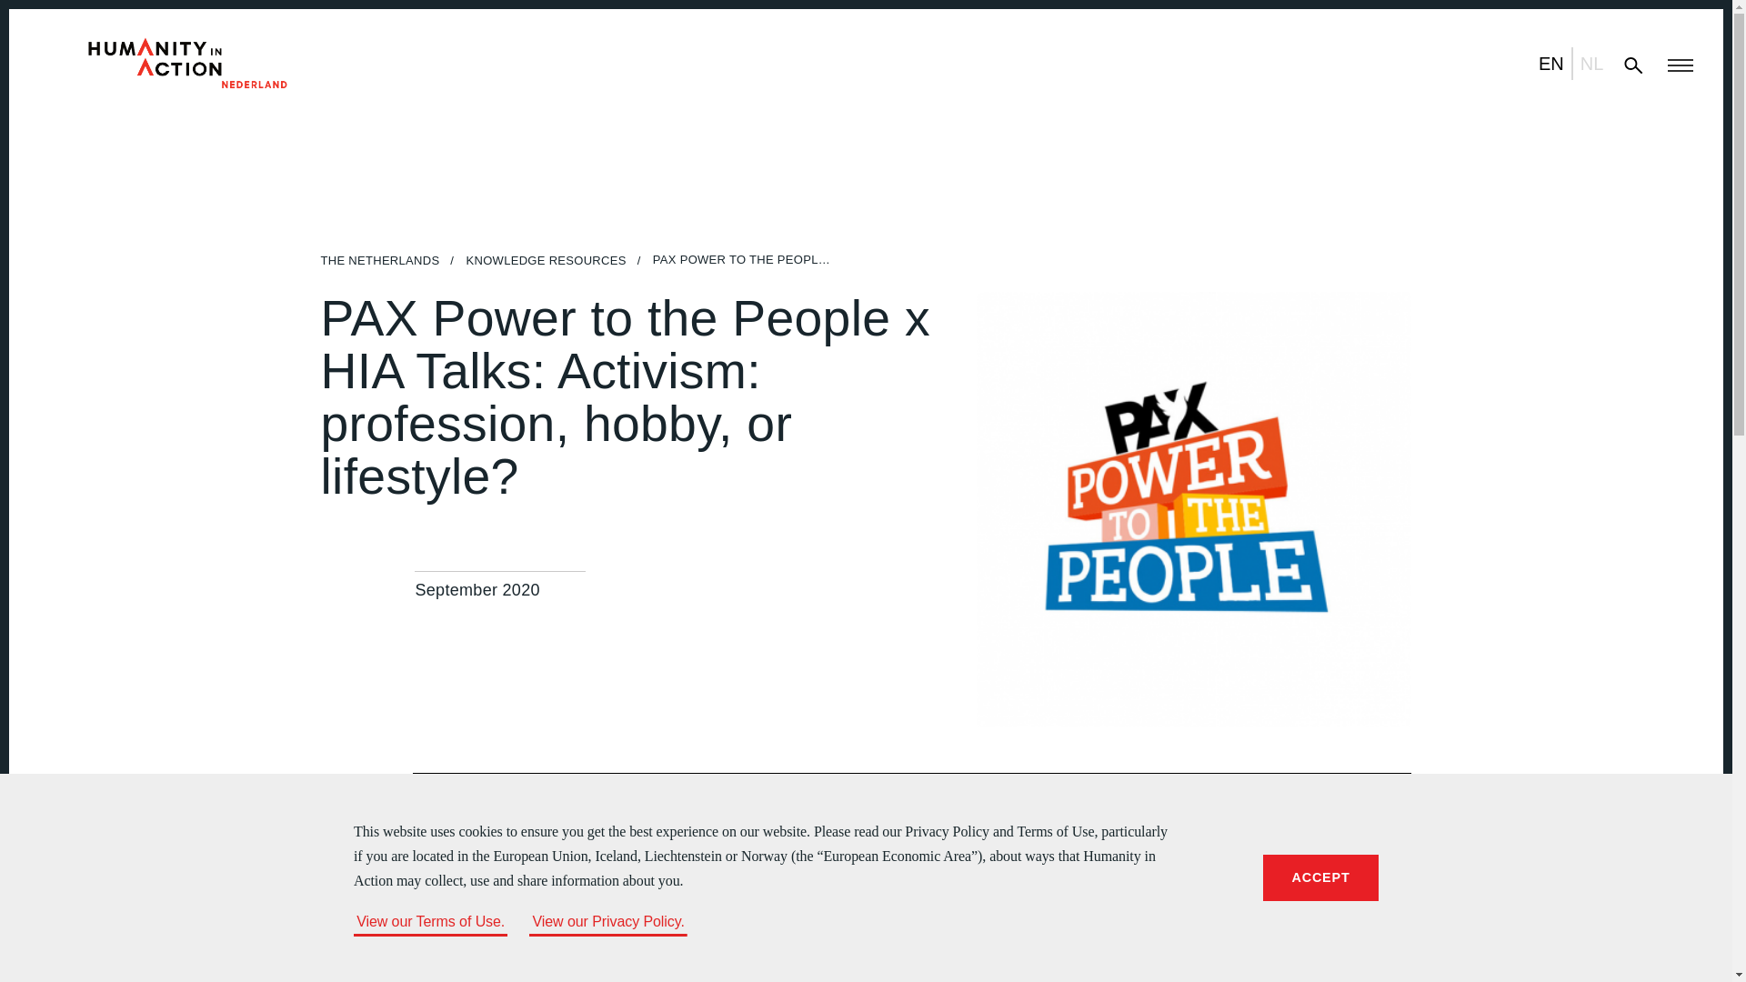 The image size is (1746, 982). Describe the element at coordinates (1591, 63) in the screenshot. I see `EN` at that location.